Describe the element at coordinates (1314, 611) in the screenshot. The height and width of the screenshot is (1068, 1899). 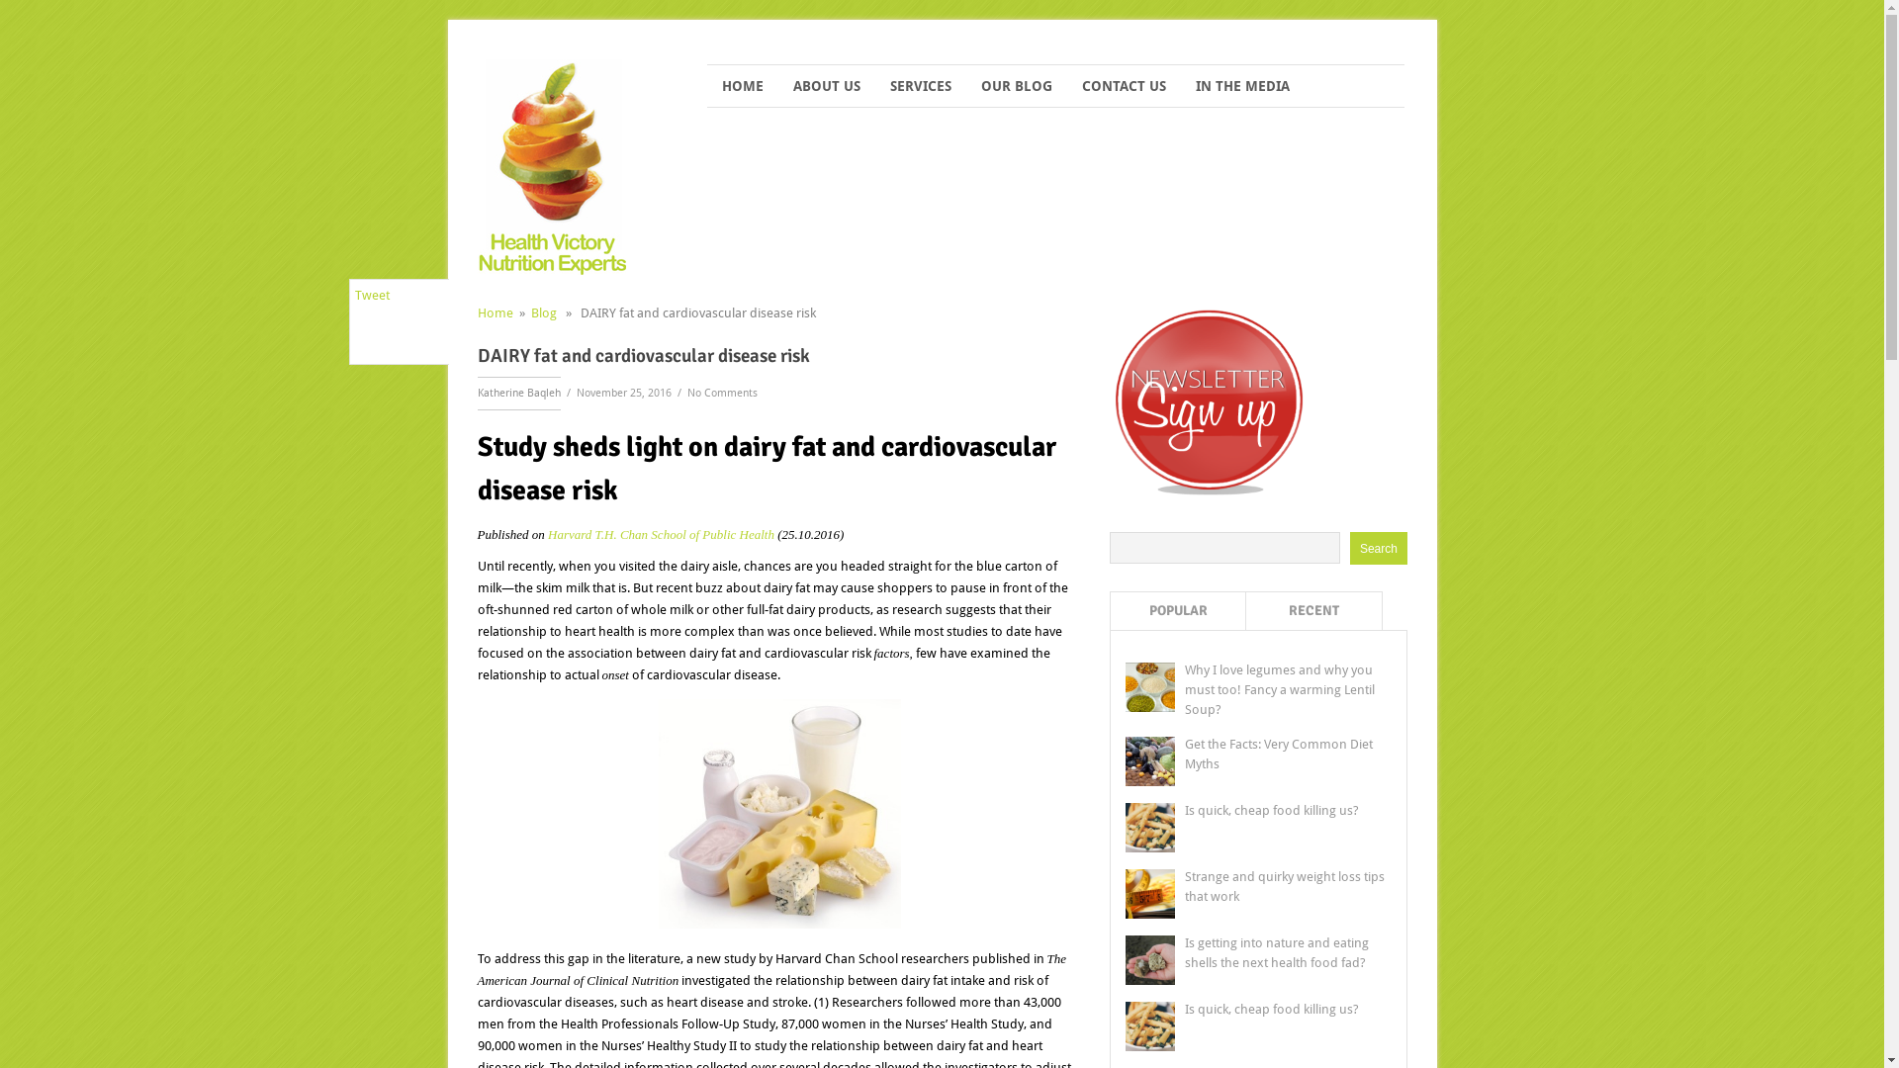
I see `RECENT` at that location.